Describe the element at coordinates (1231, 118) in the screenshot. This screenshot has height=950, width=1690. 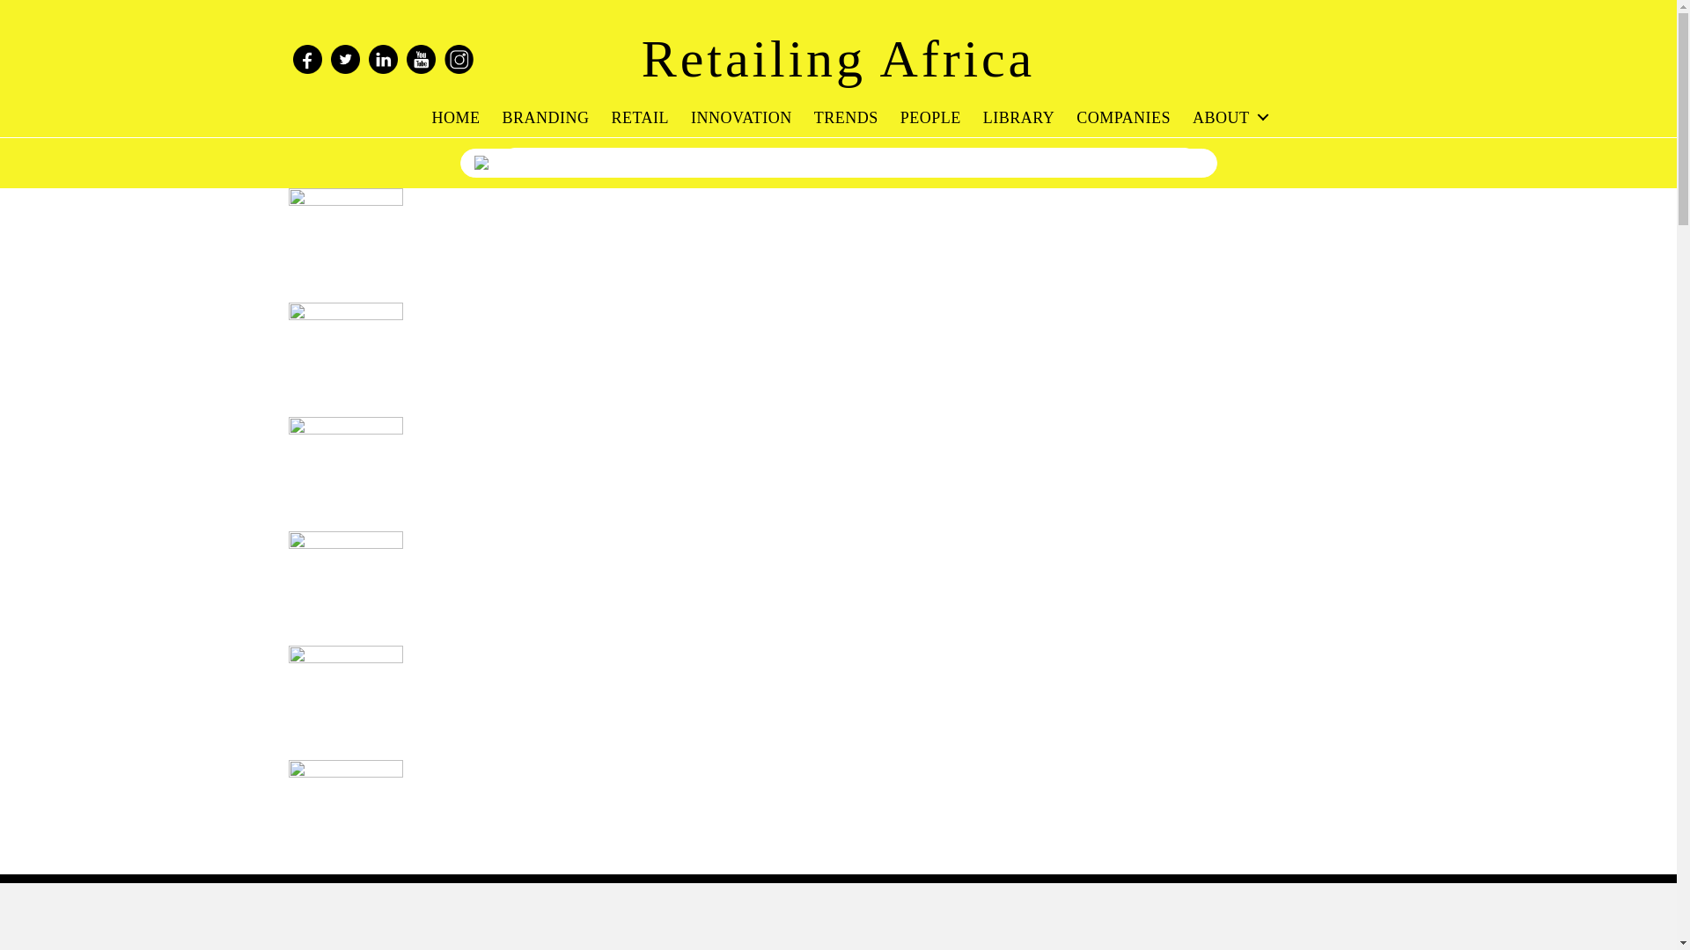
I see `ABOUT` at that location.